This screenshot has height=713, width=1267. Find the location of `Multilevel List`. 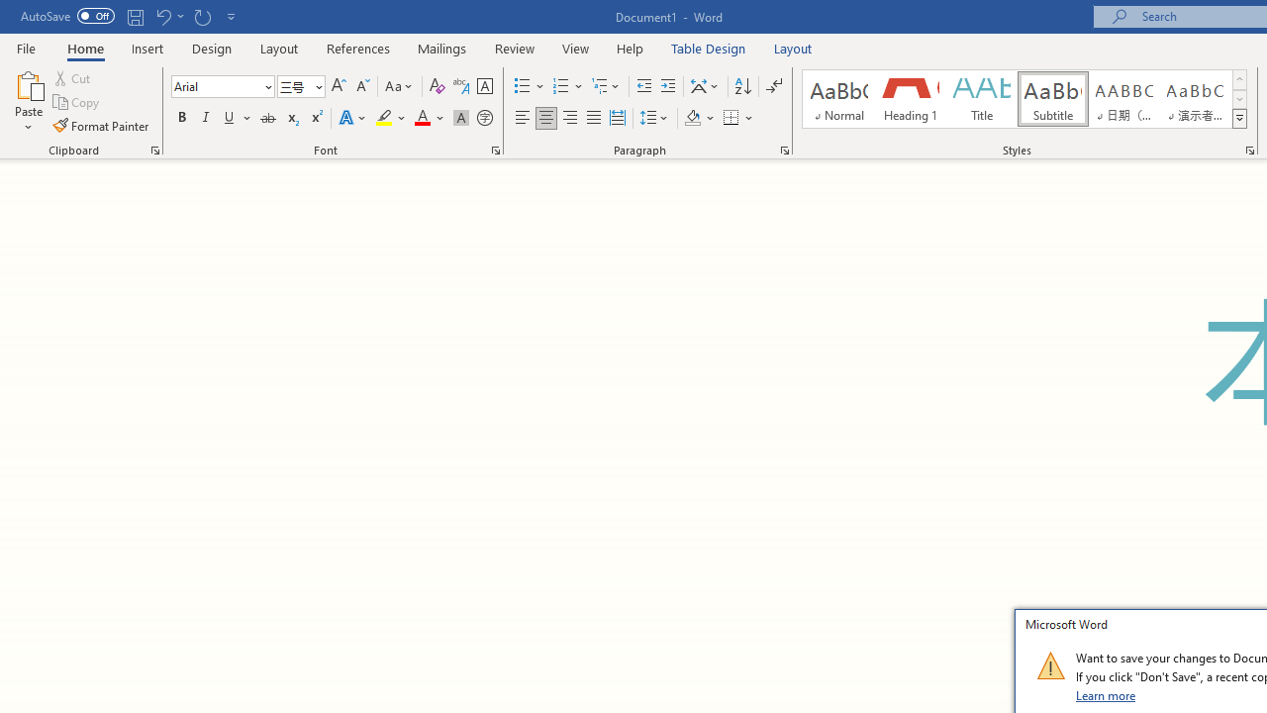

Multilevel List is located at coordinates (607, 87).